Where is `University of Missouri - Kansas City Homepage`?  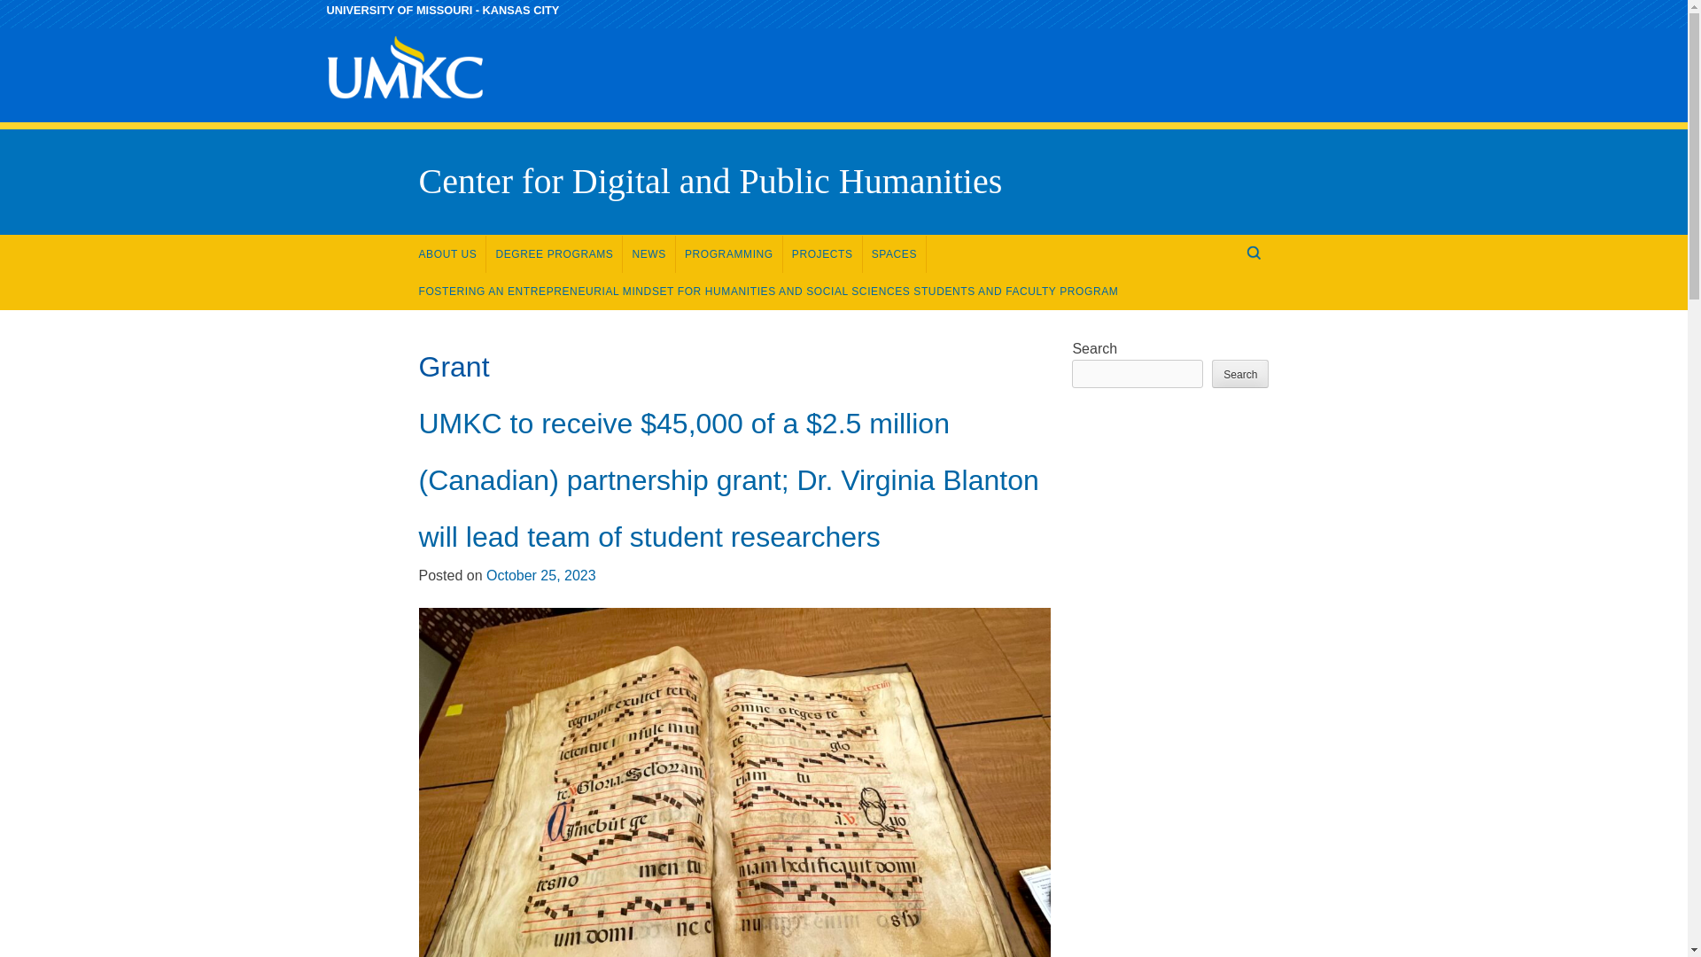 University of Missouri - Kansas City Homepage is located at coordinates (443, 11).